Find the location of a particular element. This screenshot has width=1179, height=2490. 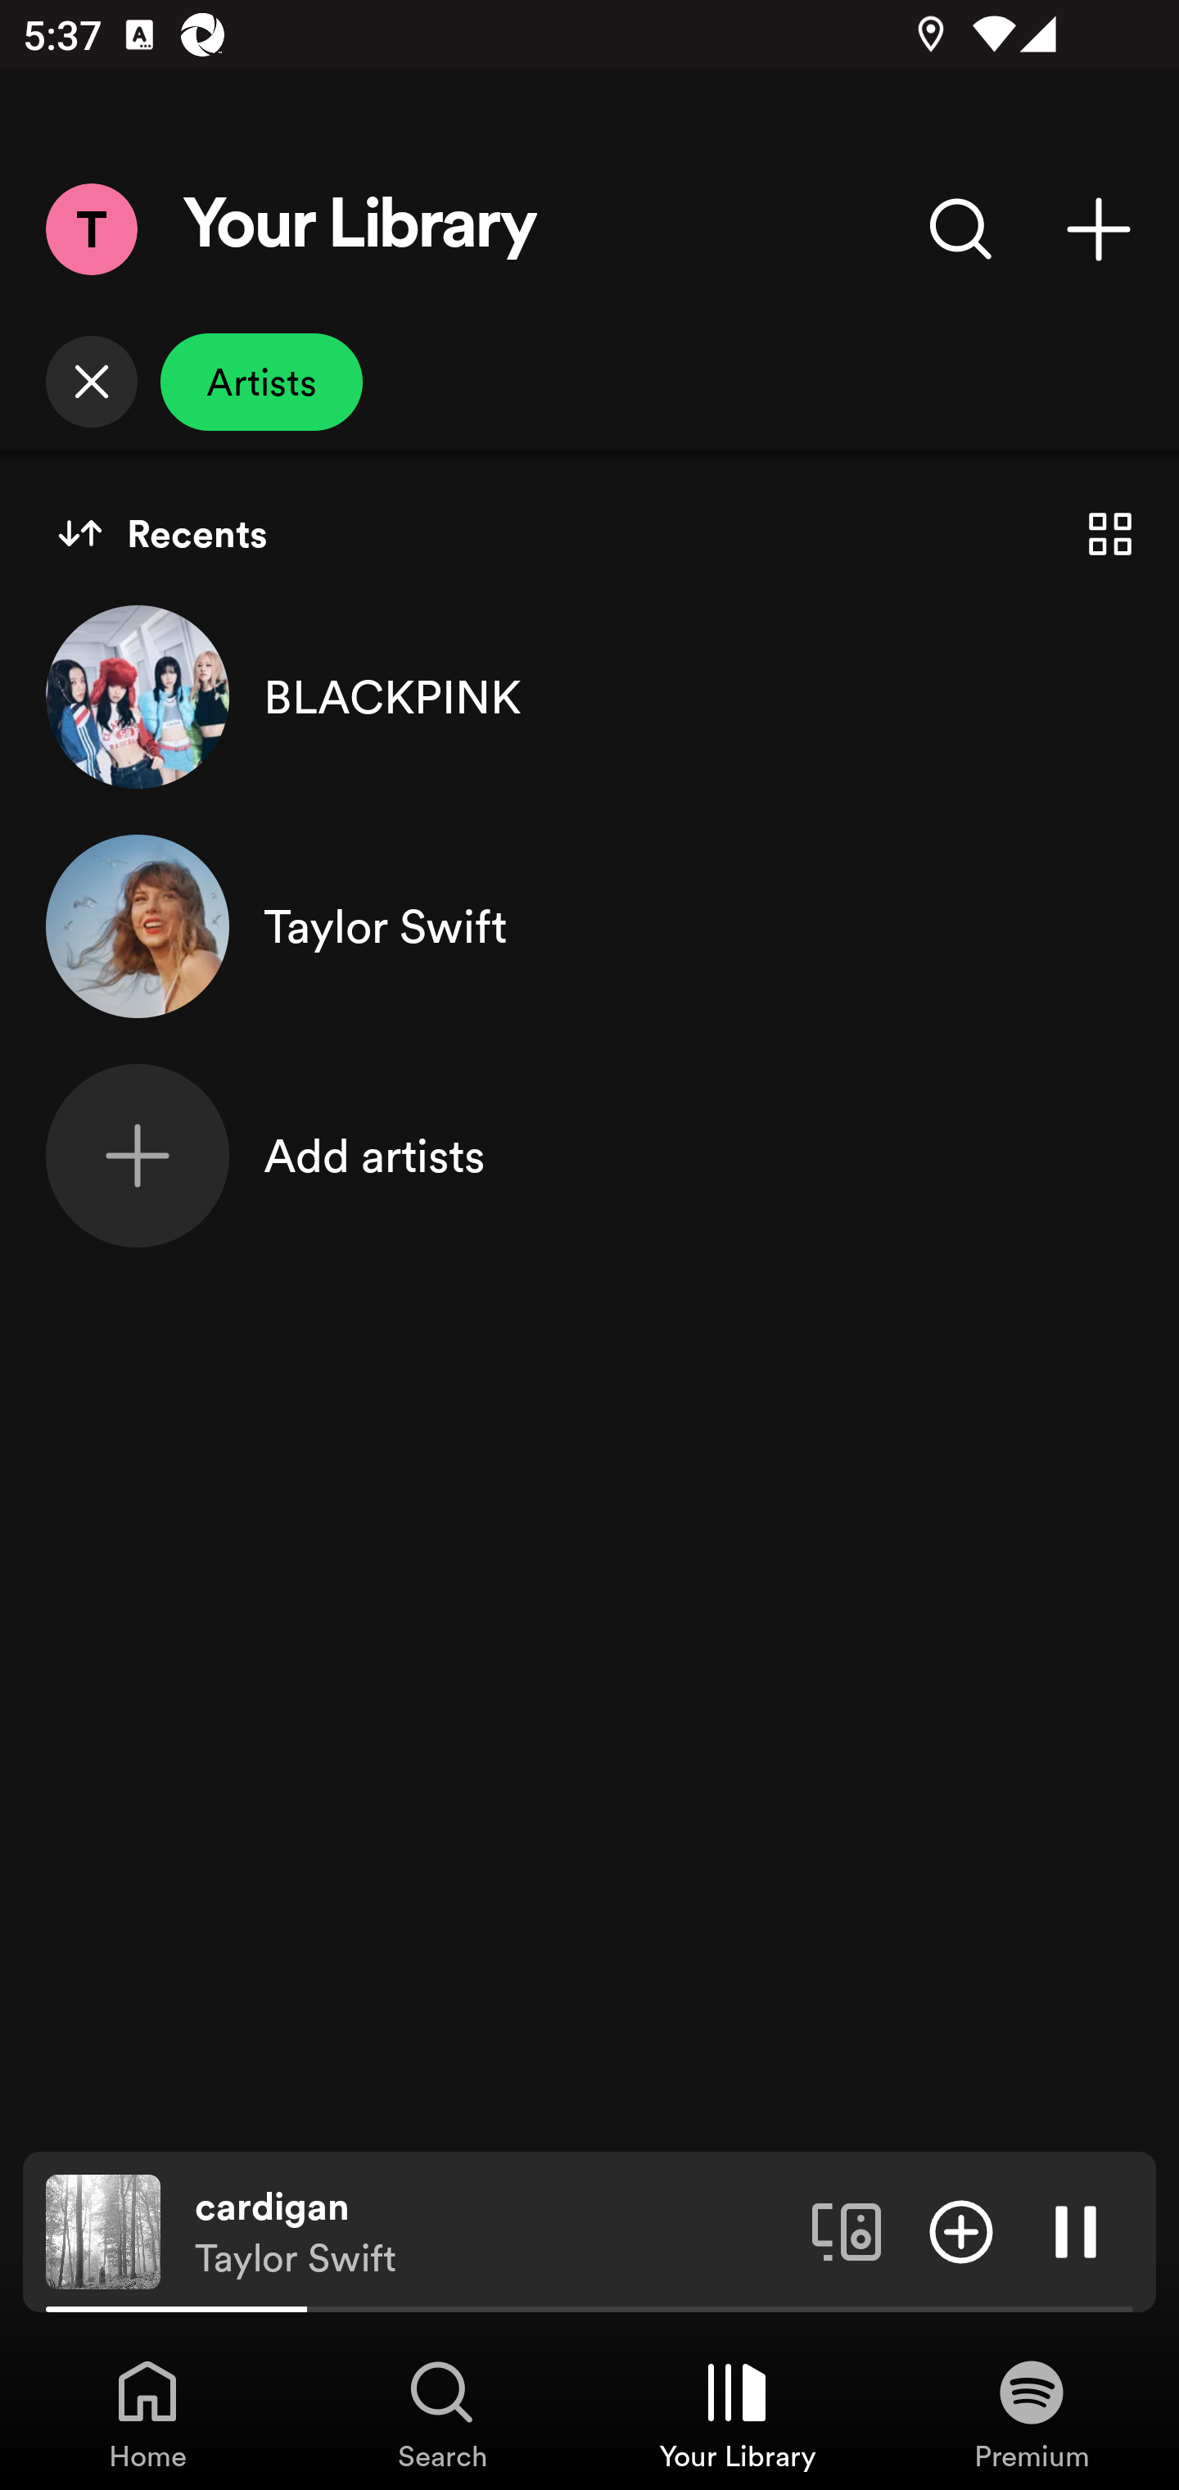

BLACKPINK,  BLACKPINK is located at coordinates (589, 696).